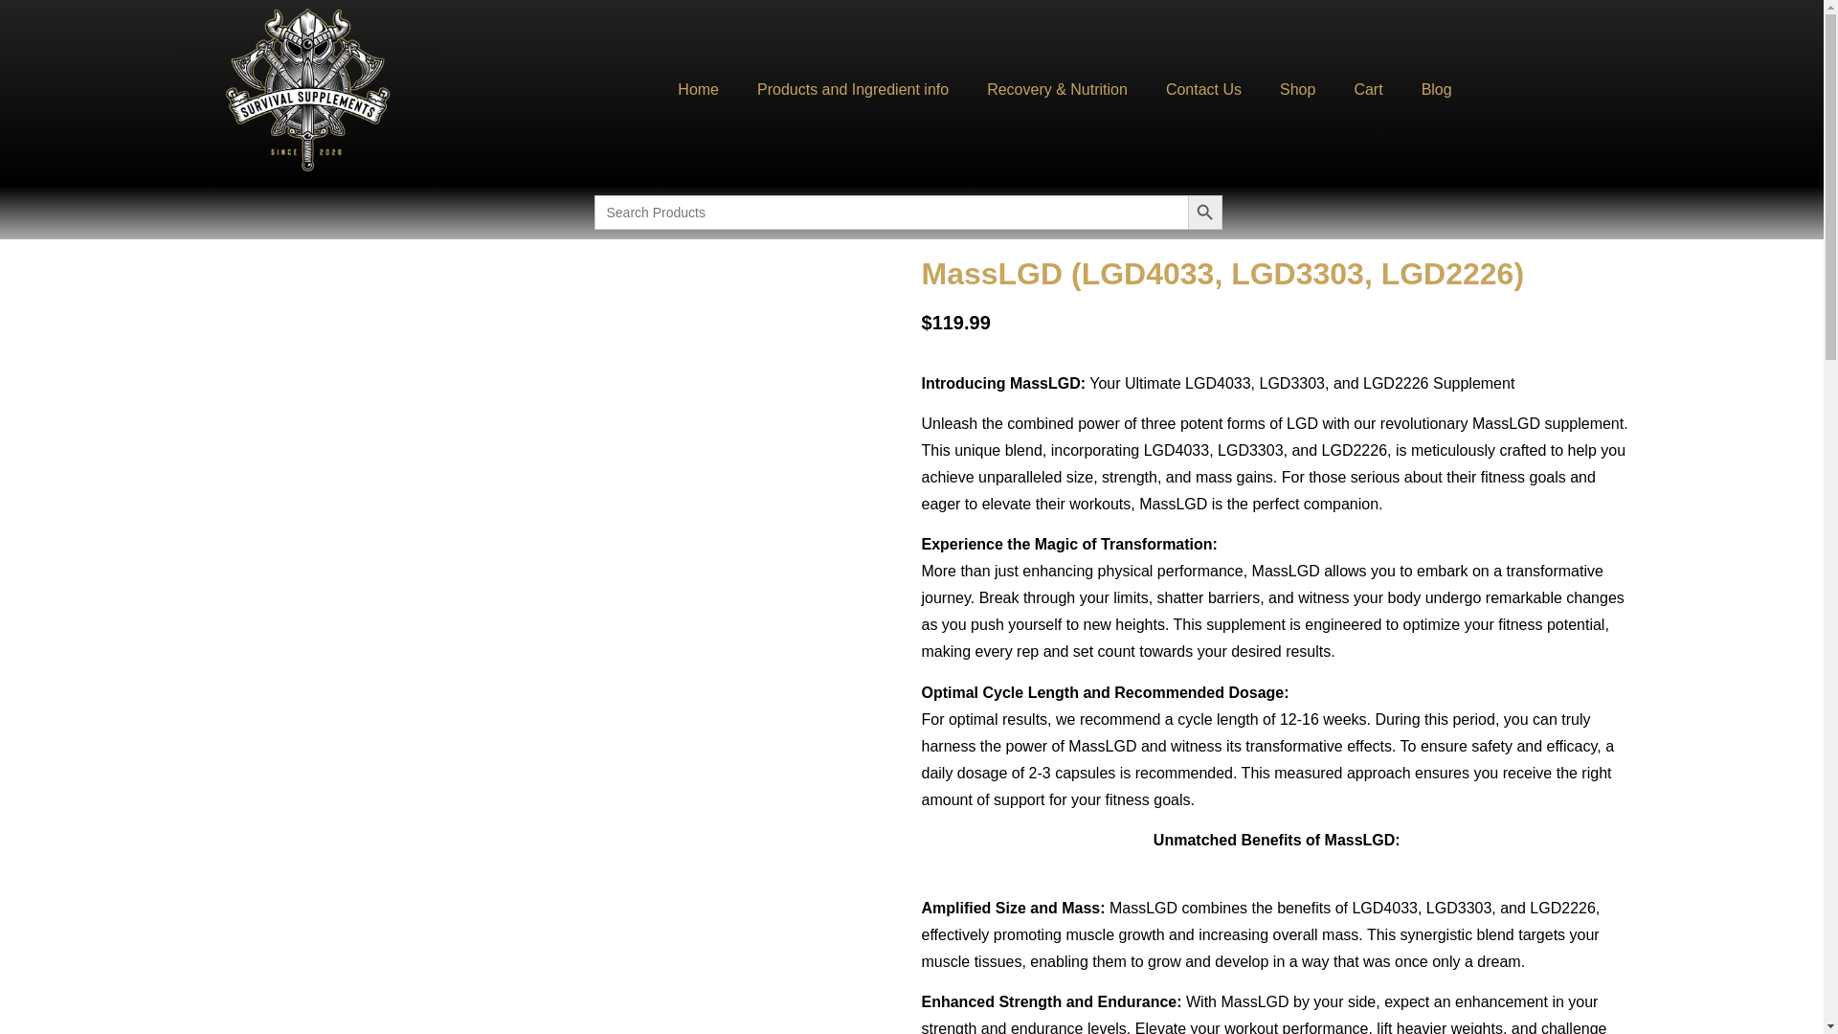 Image resolution: width=1838 pixels, height=1034 pixels. I want to click on Cart, so click(1367, 90).